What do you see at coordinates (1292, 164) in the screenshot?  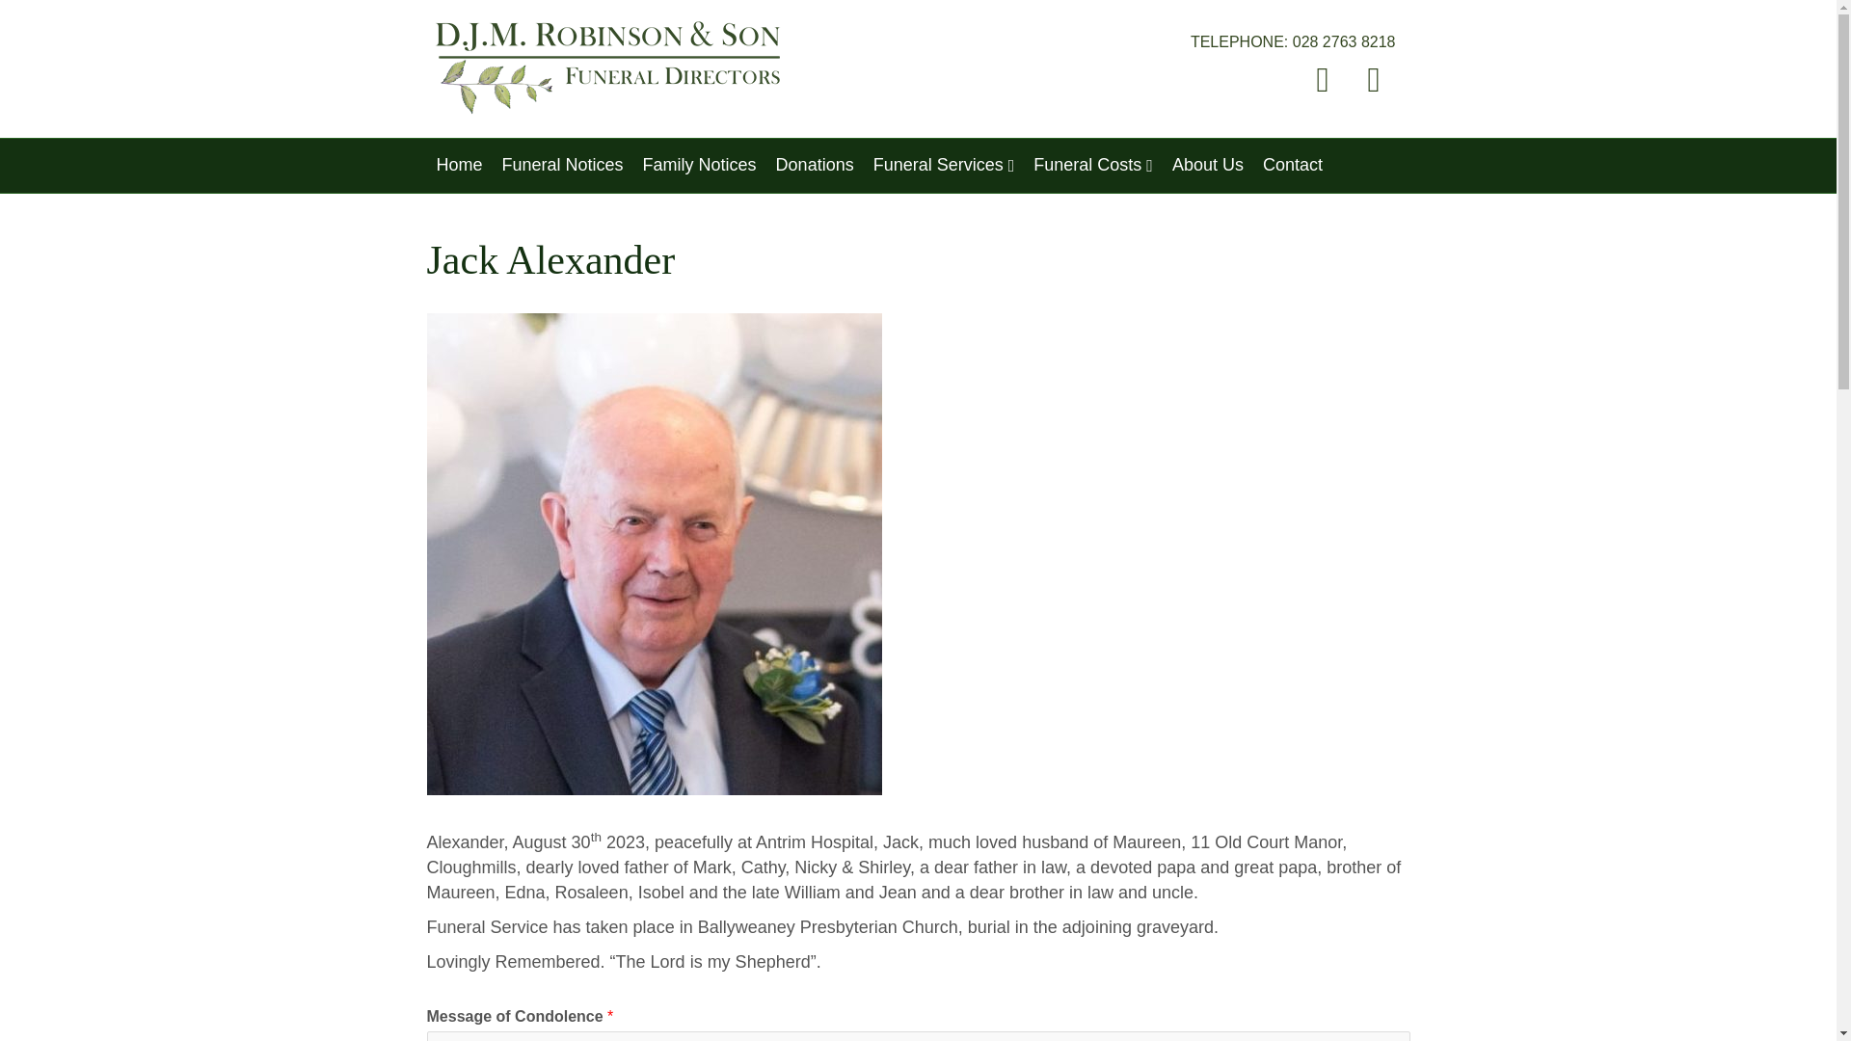 I see `Contact` at bounding box center [1292, 164].